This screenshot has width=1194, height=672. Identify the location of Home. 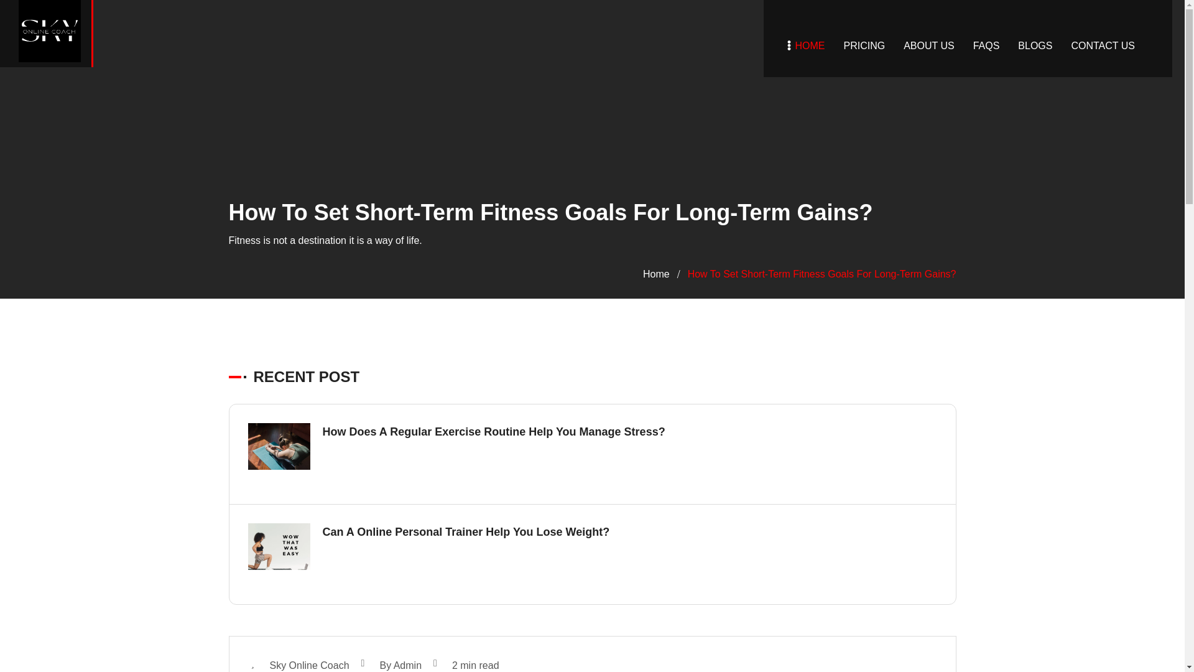
(657, 274).